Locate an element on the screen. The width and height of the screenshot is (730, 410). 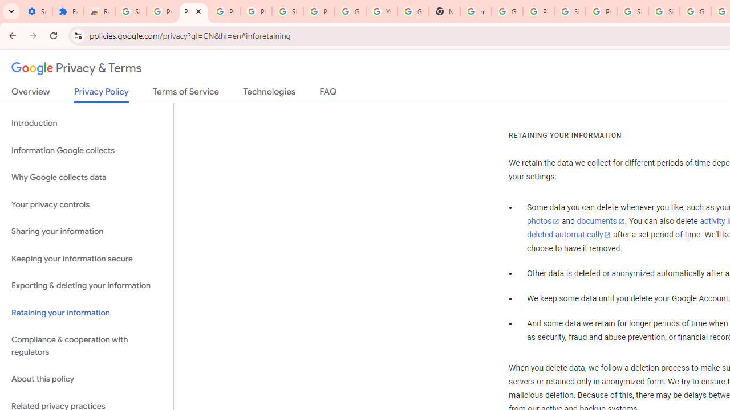
Reviews: Helix Fruit Jump Arcade Game is located at coordinates (99, 11).